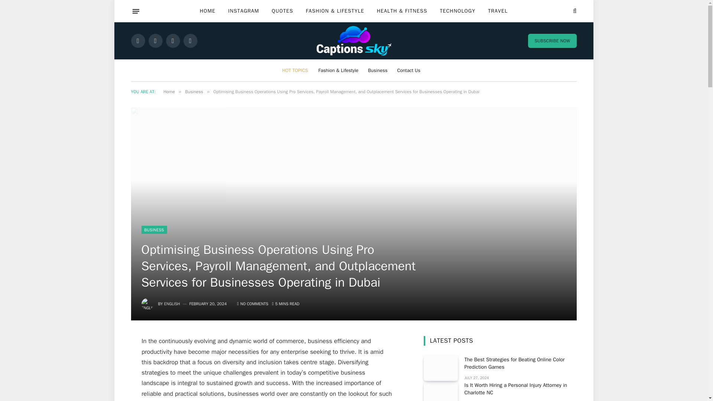 This screenshot has height=401, width=713. Describe the element at coordinates (172, 40) in the screenshot. I see `Instagram` at that location.